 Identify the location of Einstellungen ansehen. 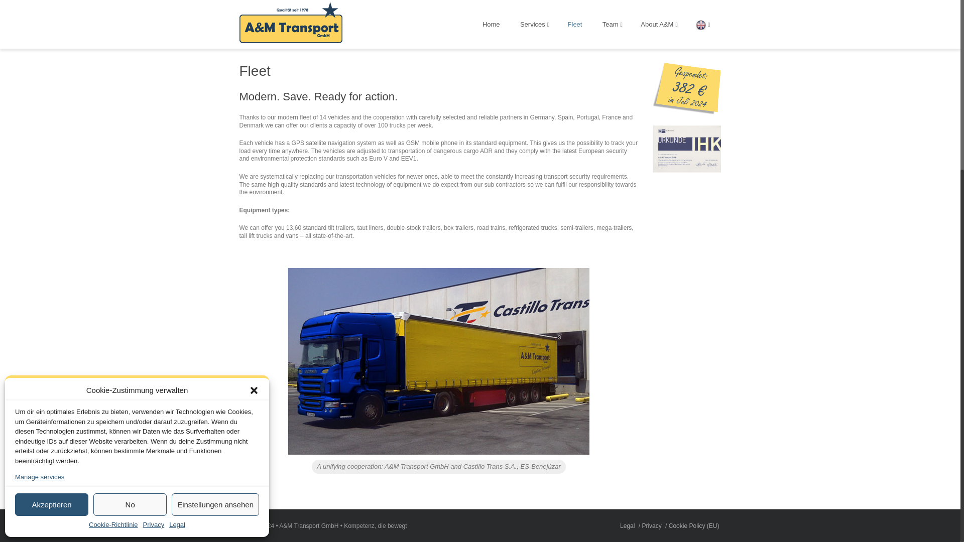
(215, 258).